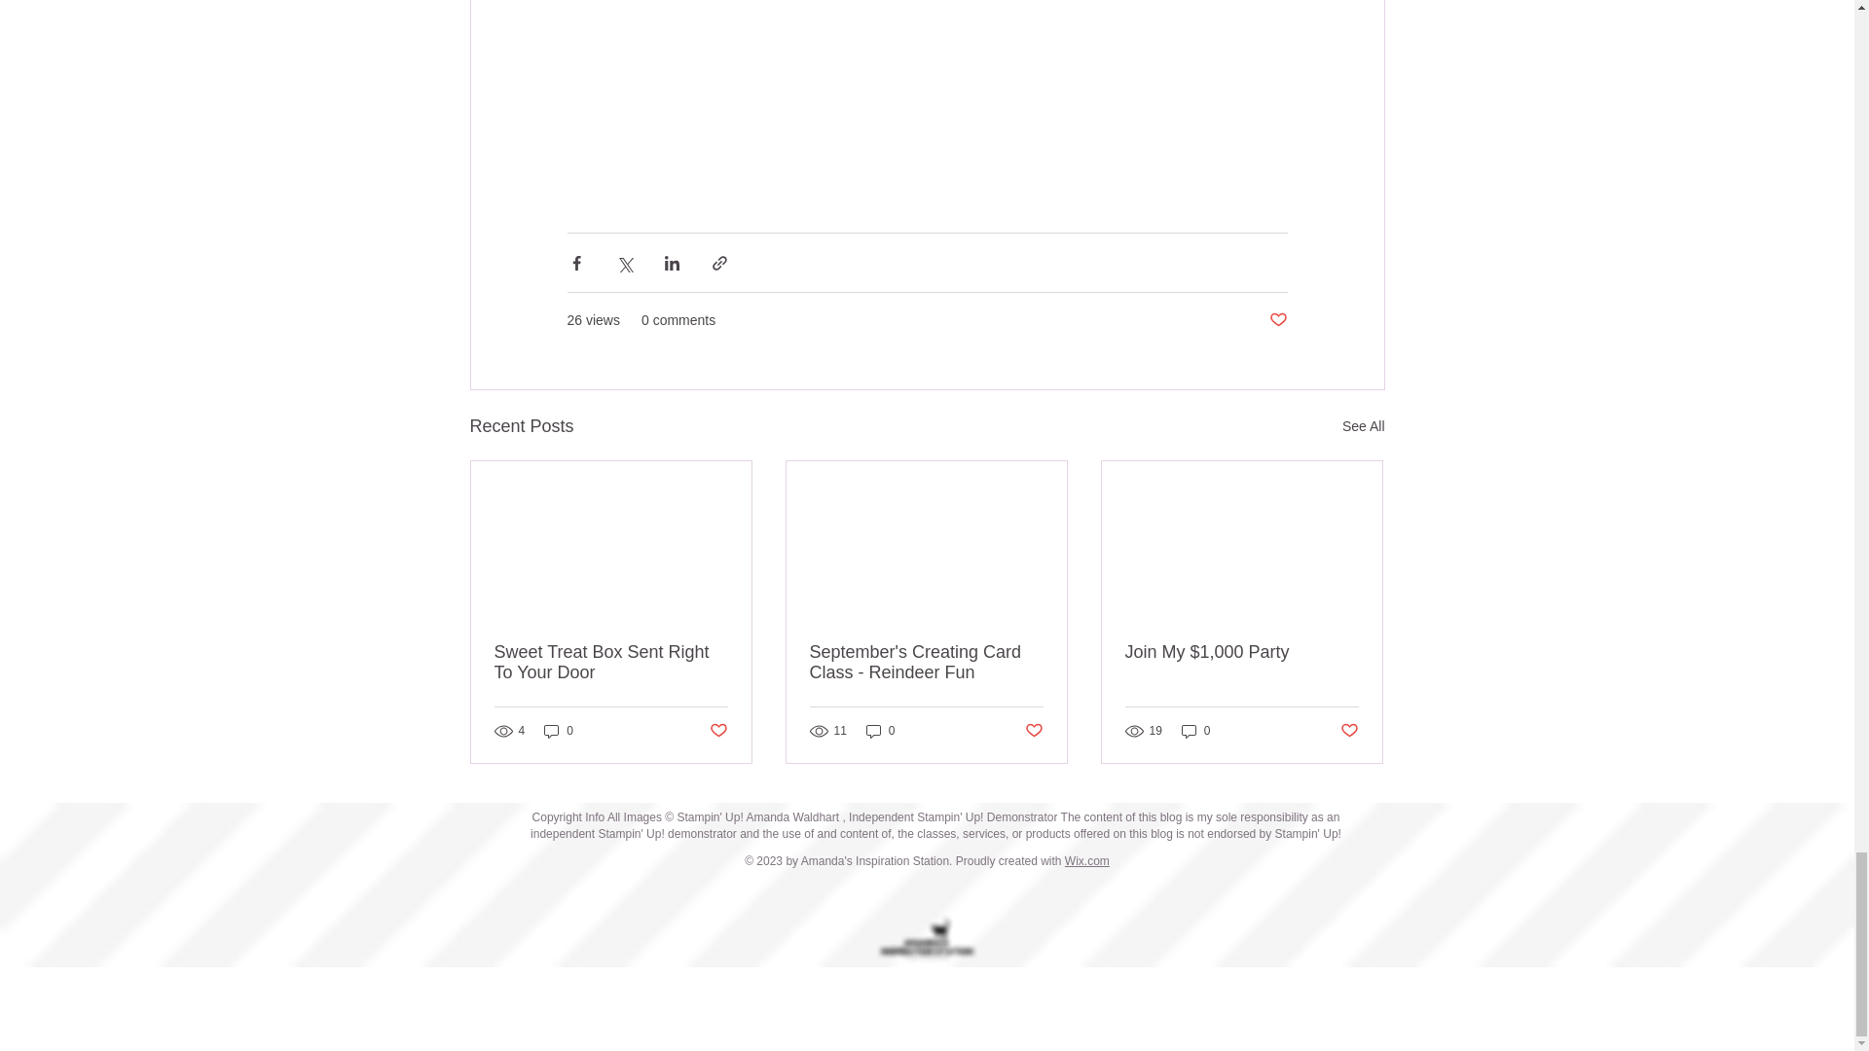 The width and height of the screenshot is (1869, 1051). Describe the element at coordinates (926, 662) in the screenshot. I see `September's Creating Card Class - Reindeer Fun` at that location.